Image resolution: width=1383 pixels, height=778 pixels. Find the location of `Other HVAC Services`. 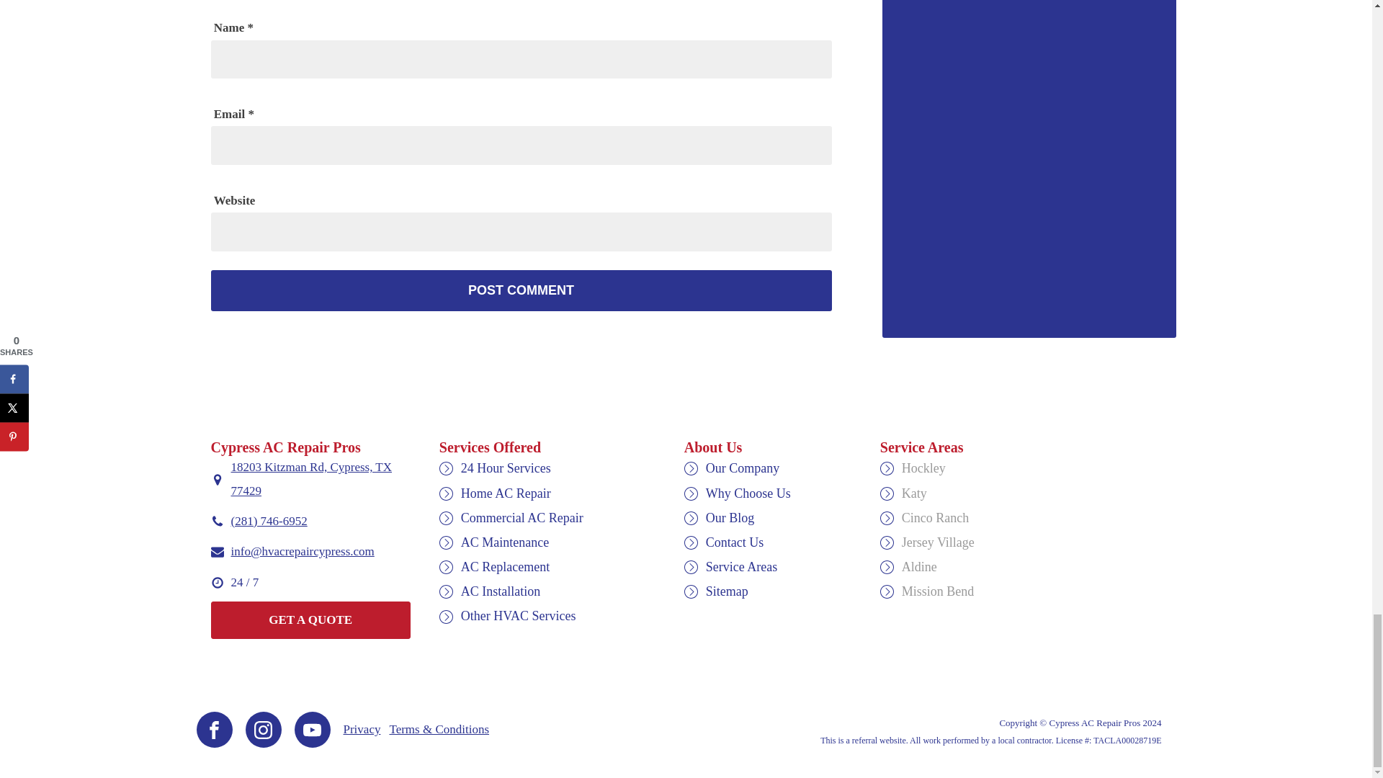

Other HVAC Services is located at coordinates (519, 615).